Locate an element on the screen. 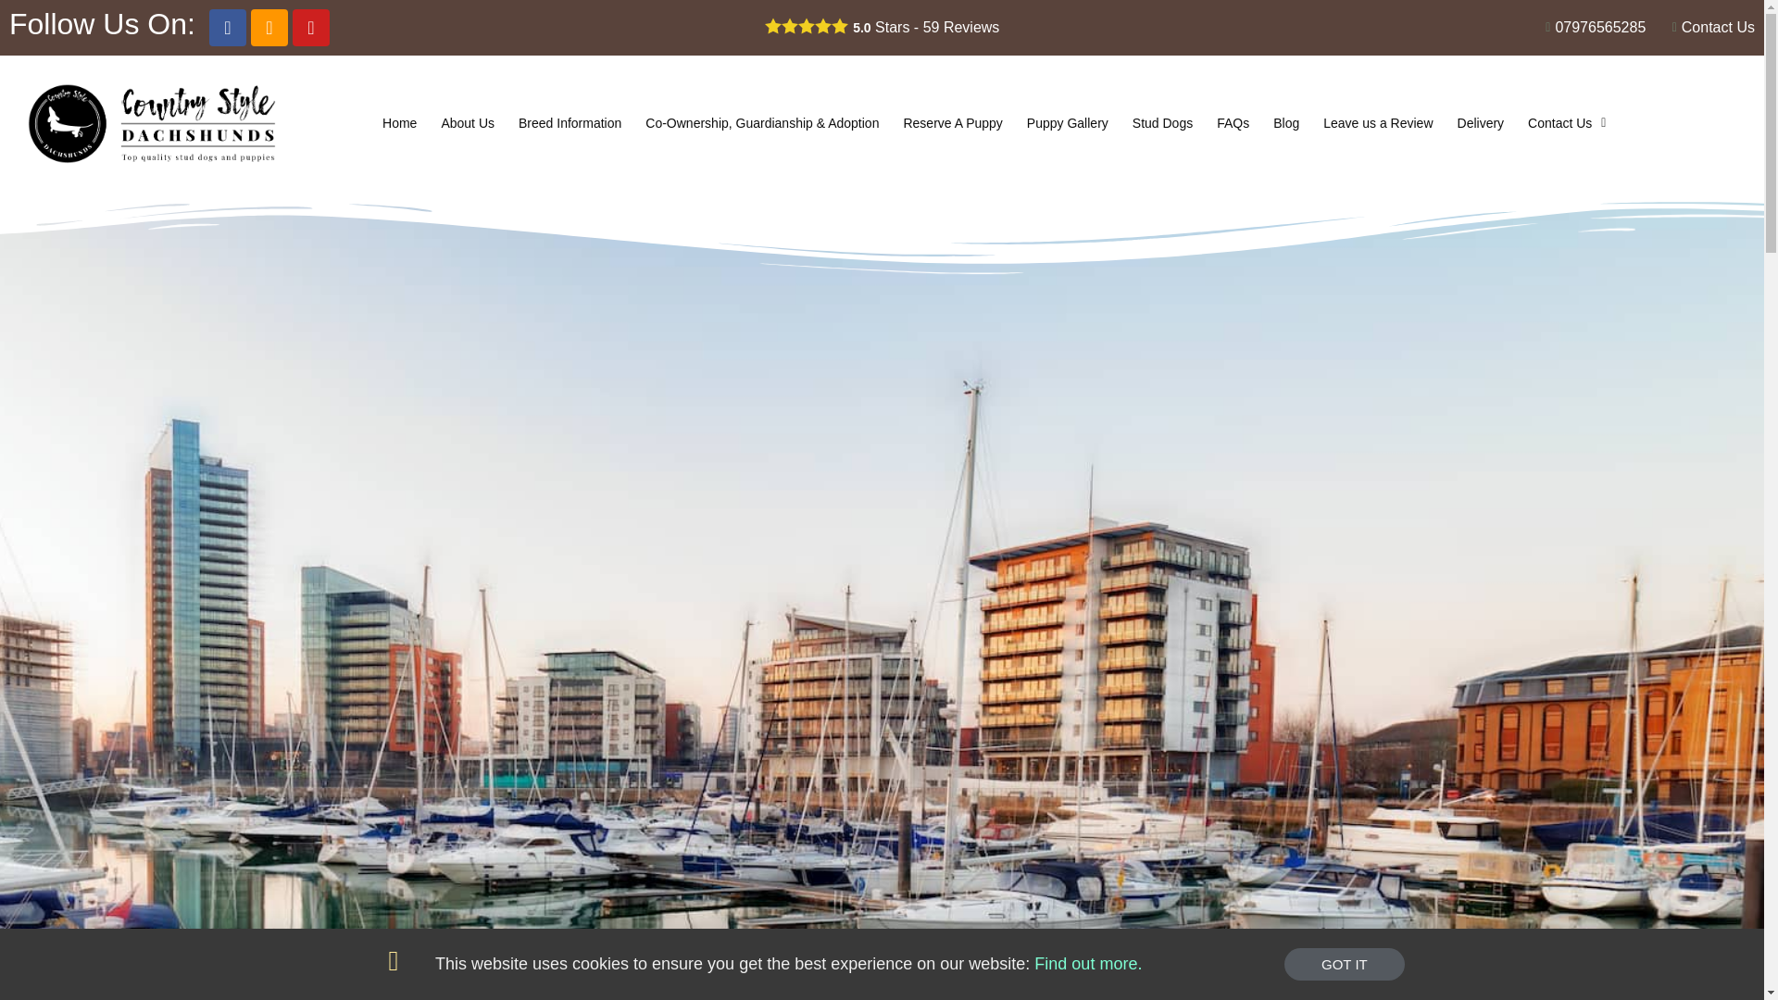 Image resolution: width=1778 pixels, height=1000 pixels. Home is located at coordinates (398, 122).